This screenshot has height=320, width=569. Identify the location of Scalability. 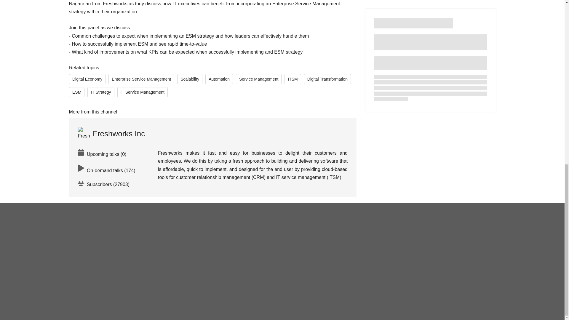
(190, 79).